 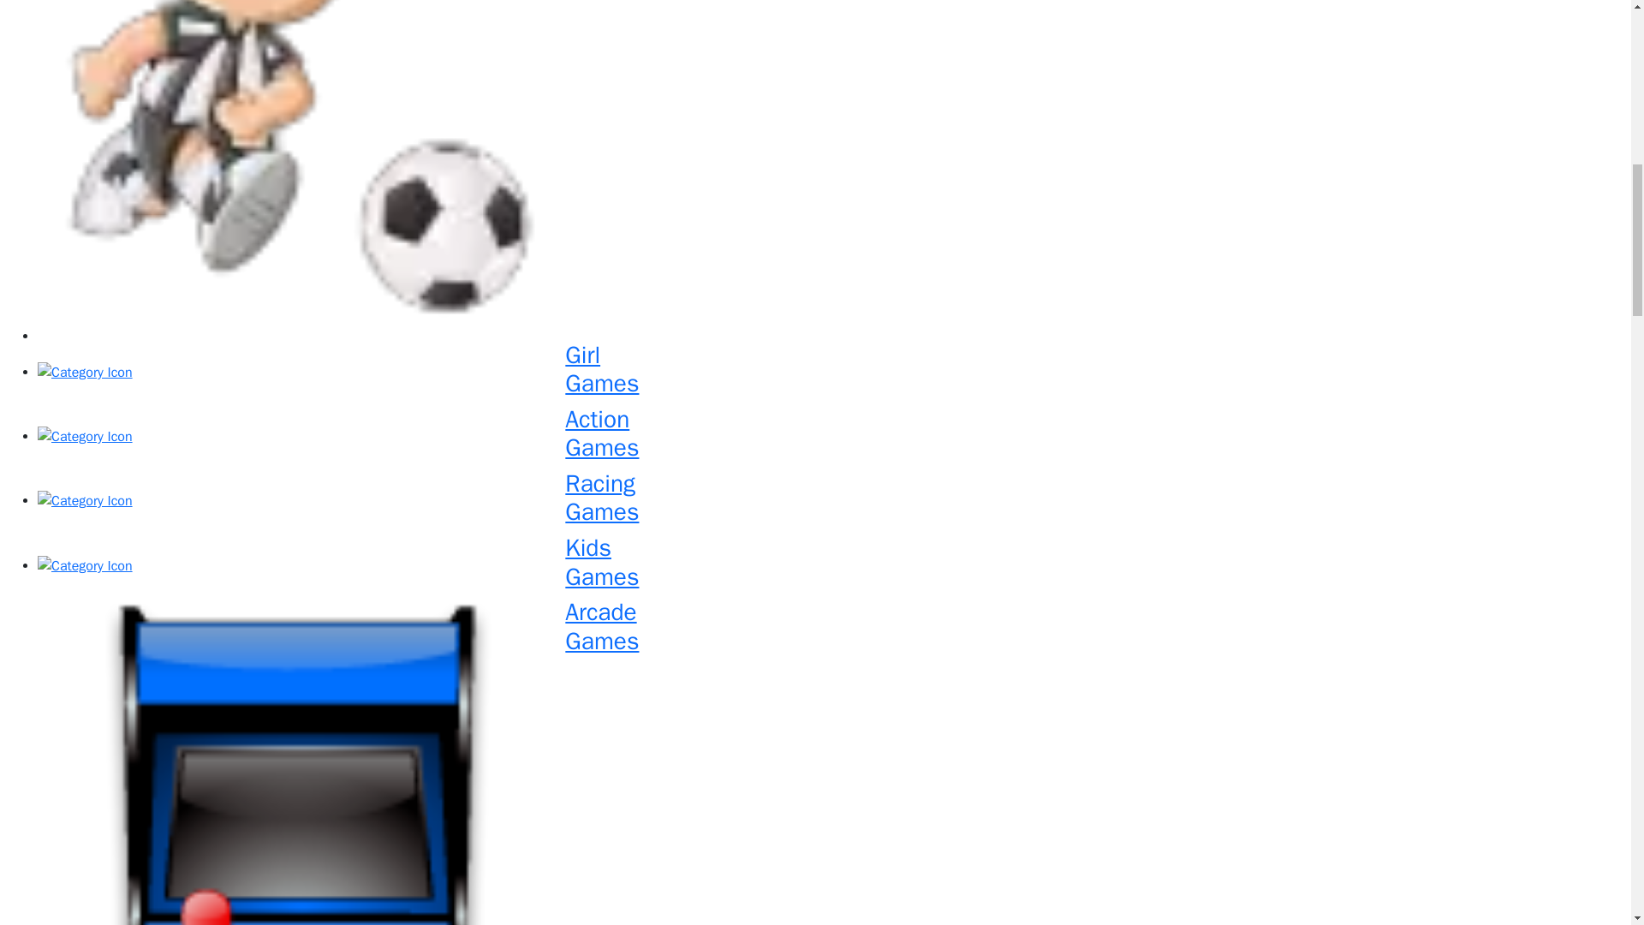 I want to click on Boy Games , so click(x=829, y=501).